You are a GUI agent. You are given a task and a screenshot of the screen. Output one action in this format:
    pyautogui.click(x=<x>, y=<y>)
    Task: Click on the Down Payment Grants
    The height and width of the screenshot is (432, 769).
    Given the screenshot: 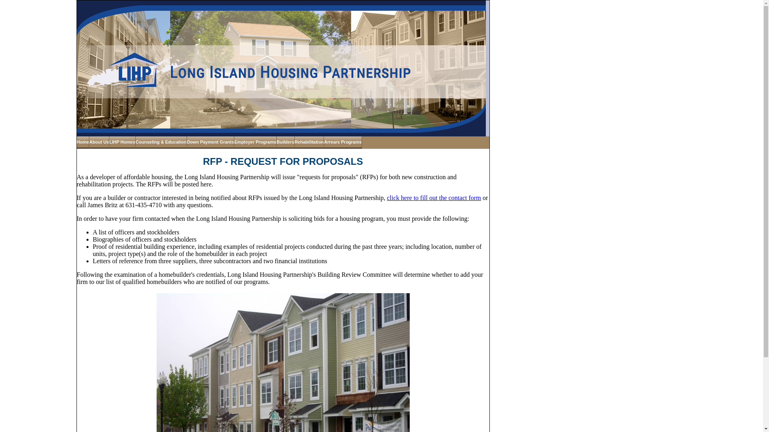 What is the action you would take?
    pyautogui.click(x=211, y=142)
    